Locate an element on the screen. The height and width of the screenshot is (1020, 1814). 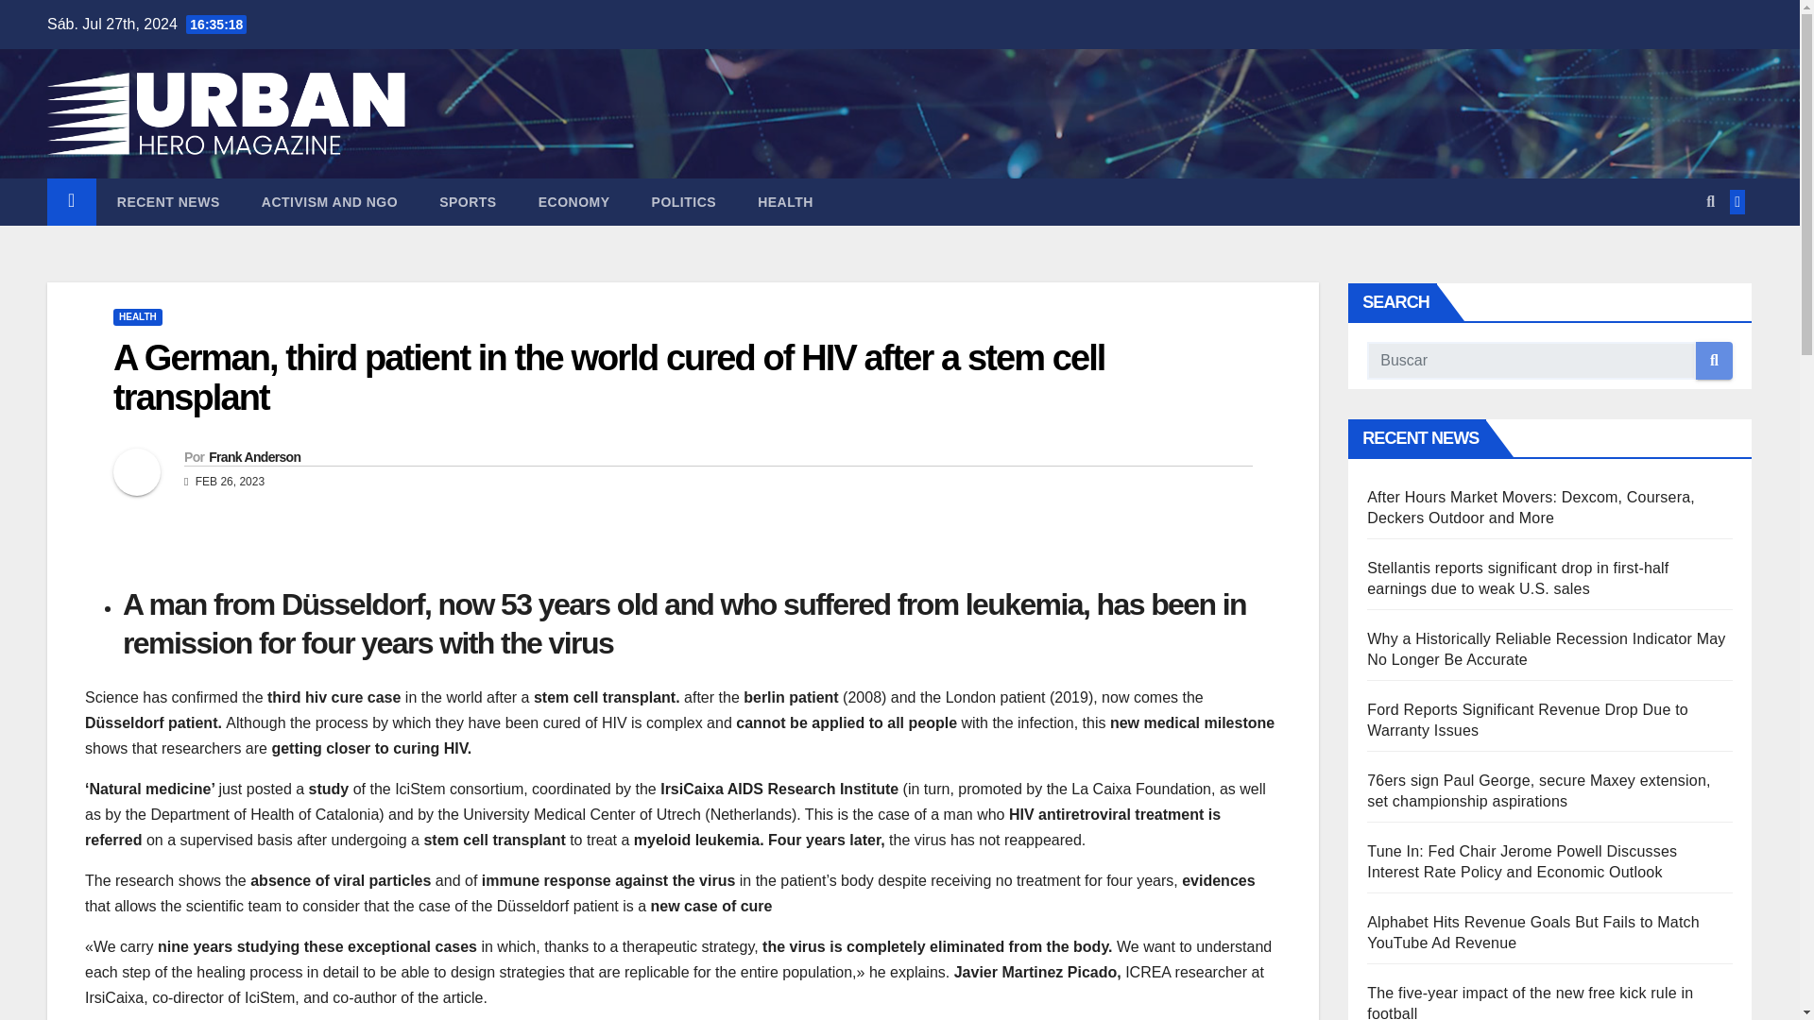
Frank Anderson is located at coordinates (254, 457).